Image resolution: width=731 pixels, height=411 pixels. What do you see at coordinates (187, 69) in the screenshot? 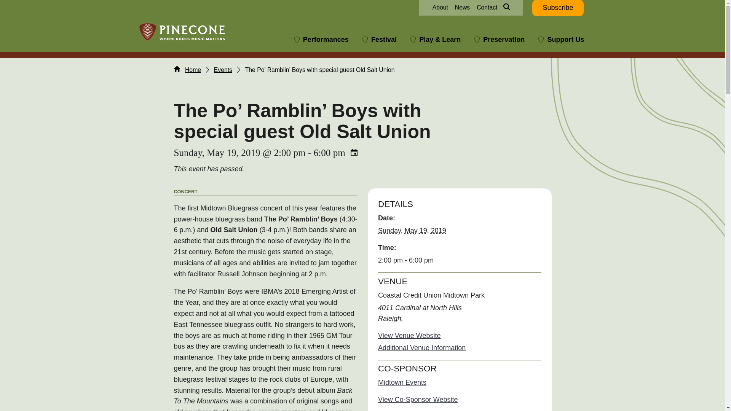
I see `Home` at bounding box center [187, 69].